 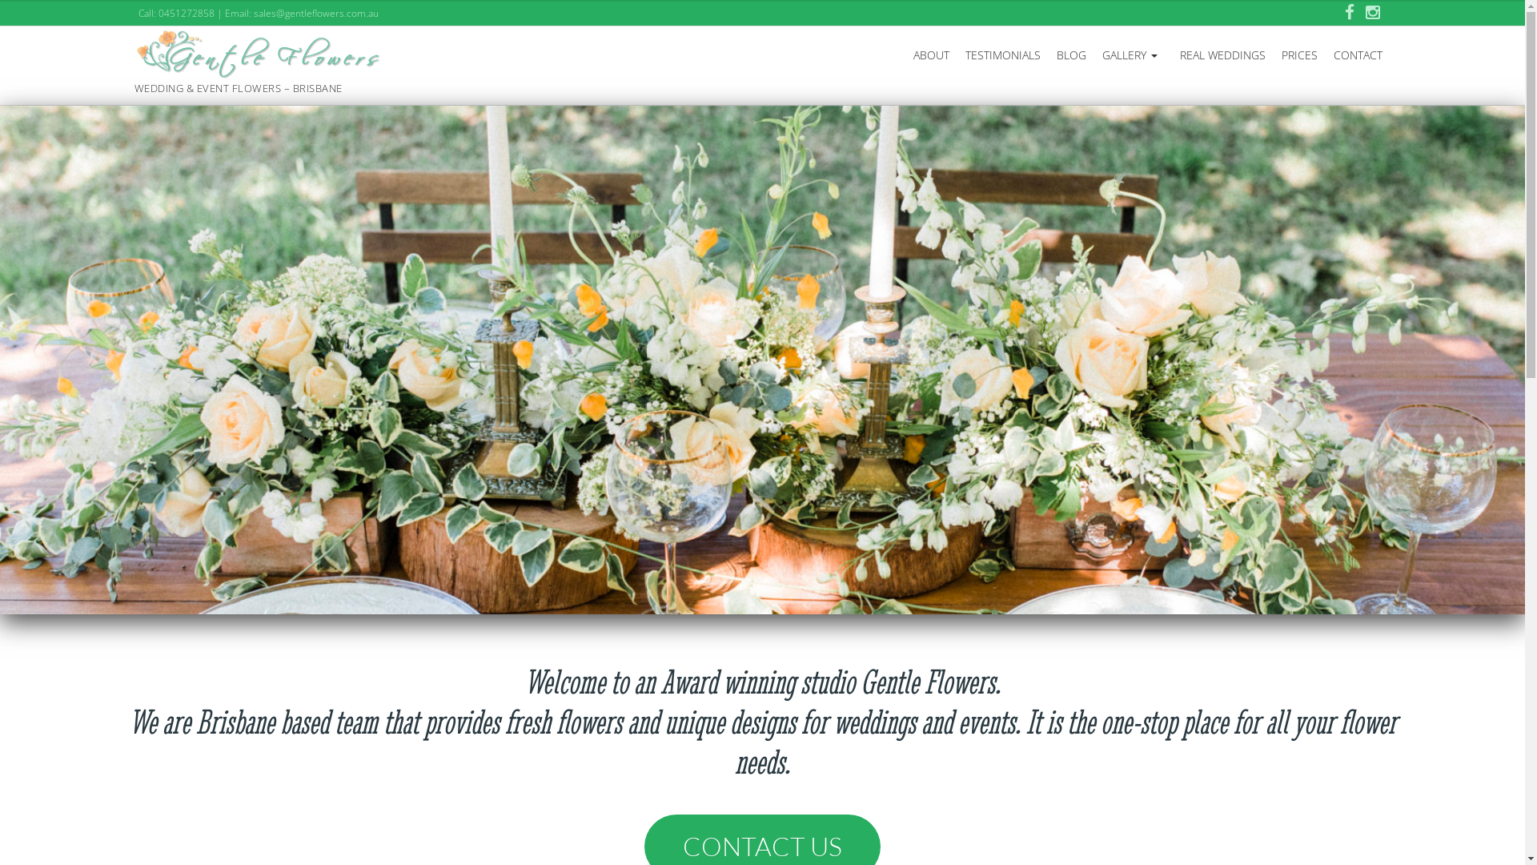 What do you see at coordinates (1223, 55) in the screenshot?
I see `REAL WEDDINGS` at bounding box center [1223, 55].